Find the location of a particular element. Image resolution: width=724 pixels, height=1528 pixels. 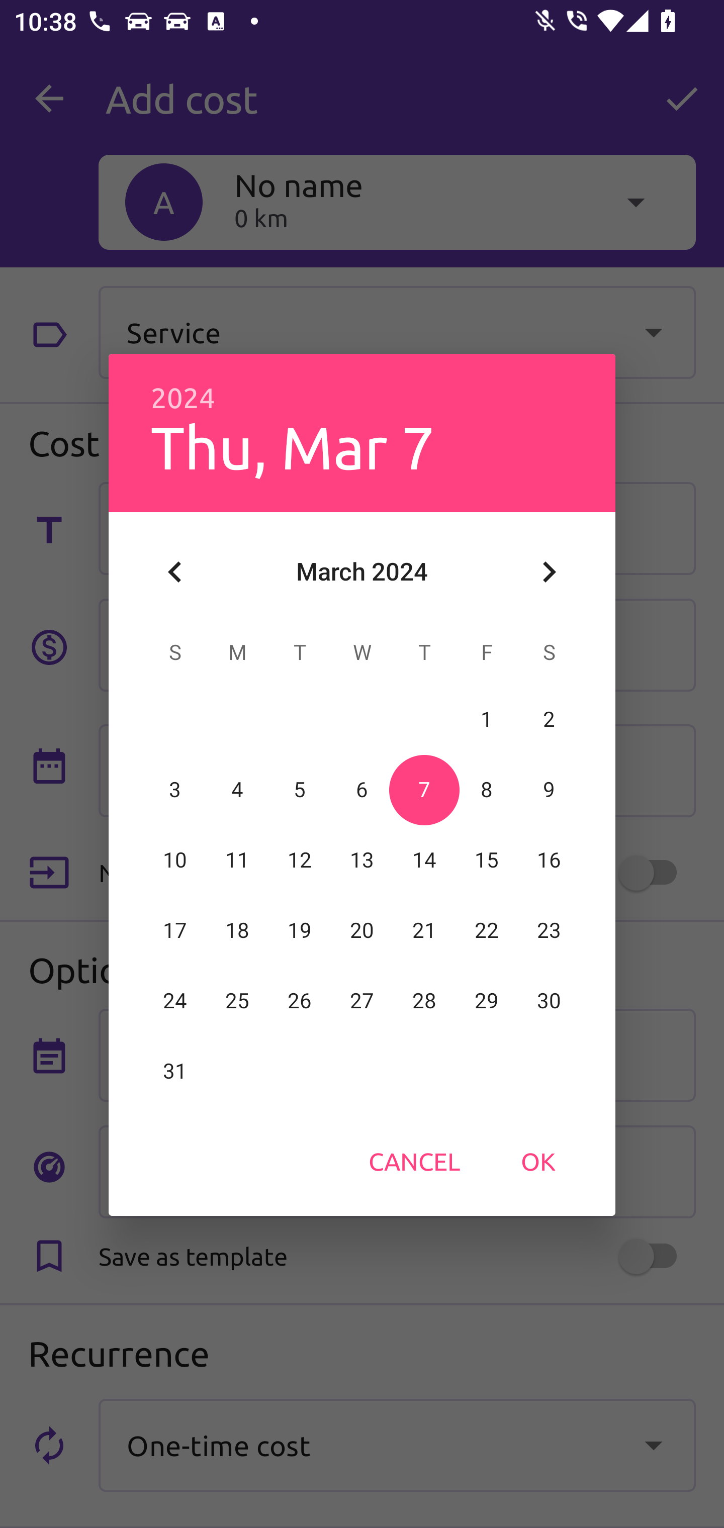

21 21 March 2024 is located at coordinates (424, 930).